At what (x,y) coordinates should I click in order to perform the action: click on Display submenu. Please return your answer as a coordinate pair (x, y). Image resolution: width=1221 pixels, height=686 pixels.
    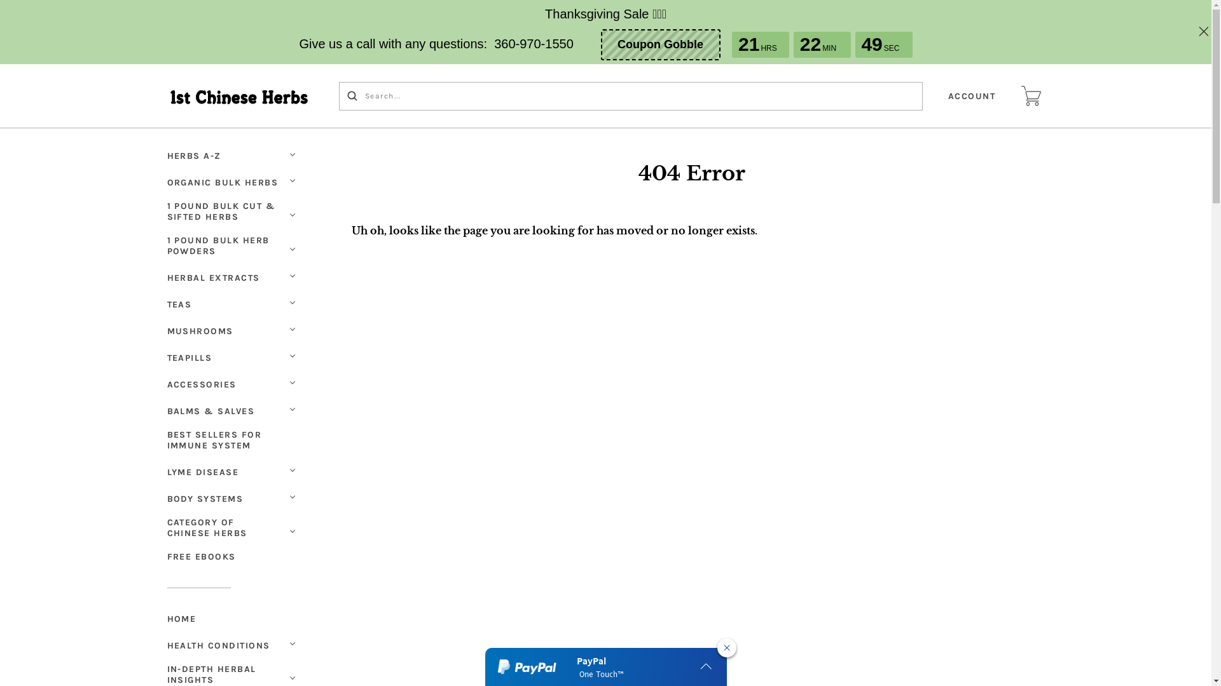
    Looking at the image, I should click on (292, 329).